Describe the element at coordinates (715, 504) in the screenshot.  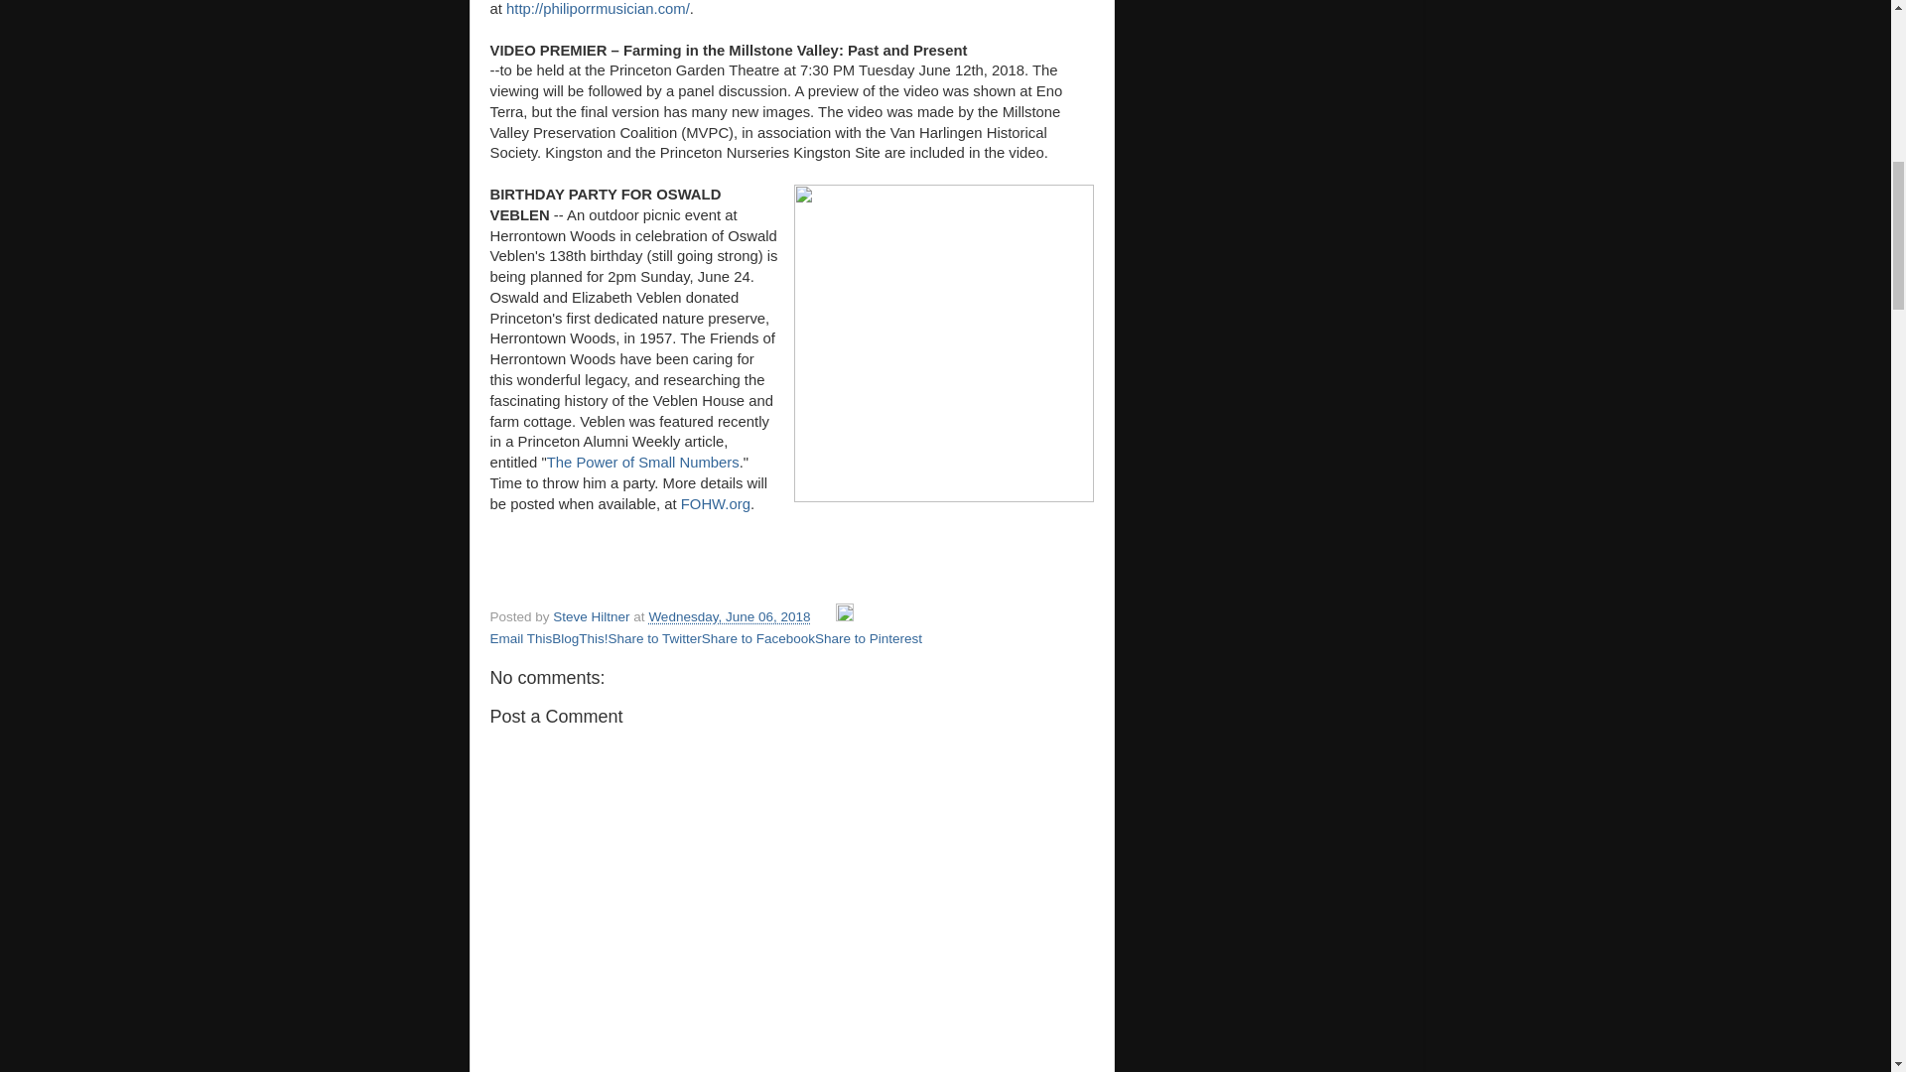
I see `FOHW.org` at that location.